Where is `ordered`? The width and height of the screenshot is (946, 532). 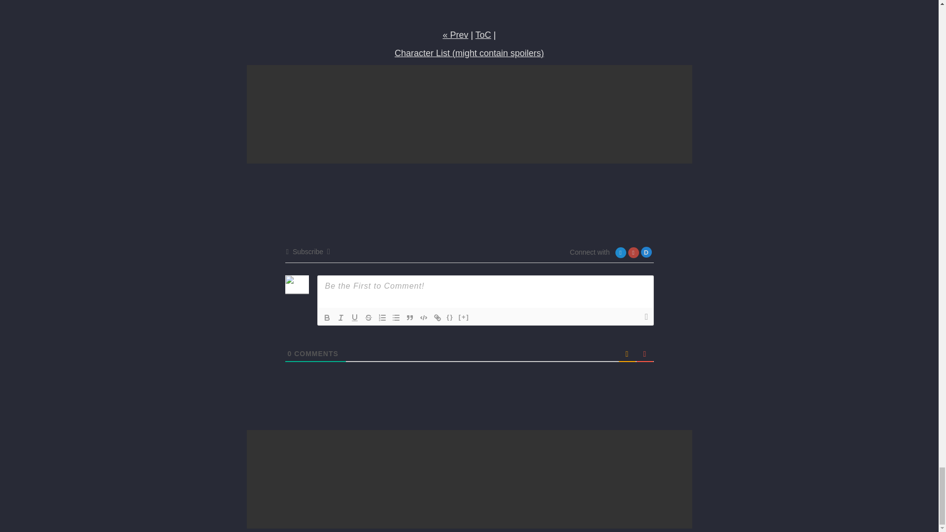
ordered is located at coordinates (382, 317).